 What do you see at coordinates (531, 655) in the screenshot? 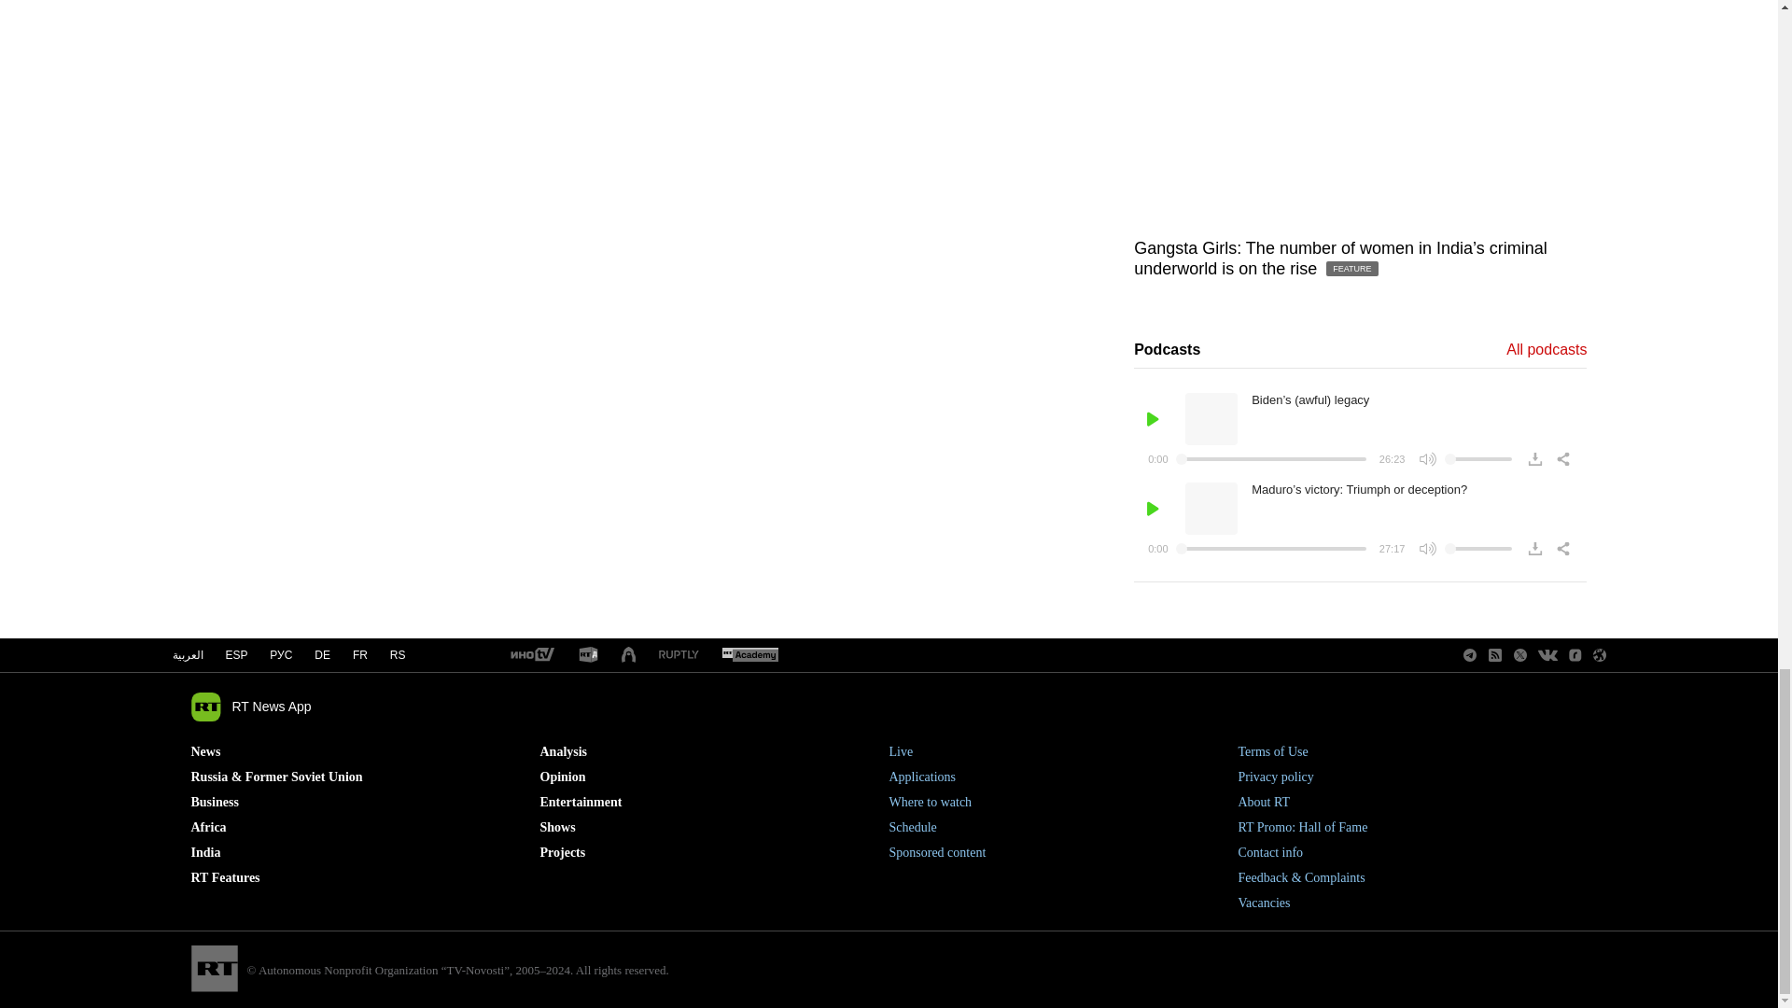
I see `RT ` at bounding box center [531, 655].